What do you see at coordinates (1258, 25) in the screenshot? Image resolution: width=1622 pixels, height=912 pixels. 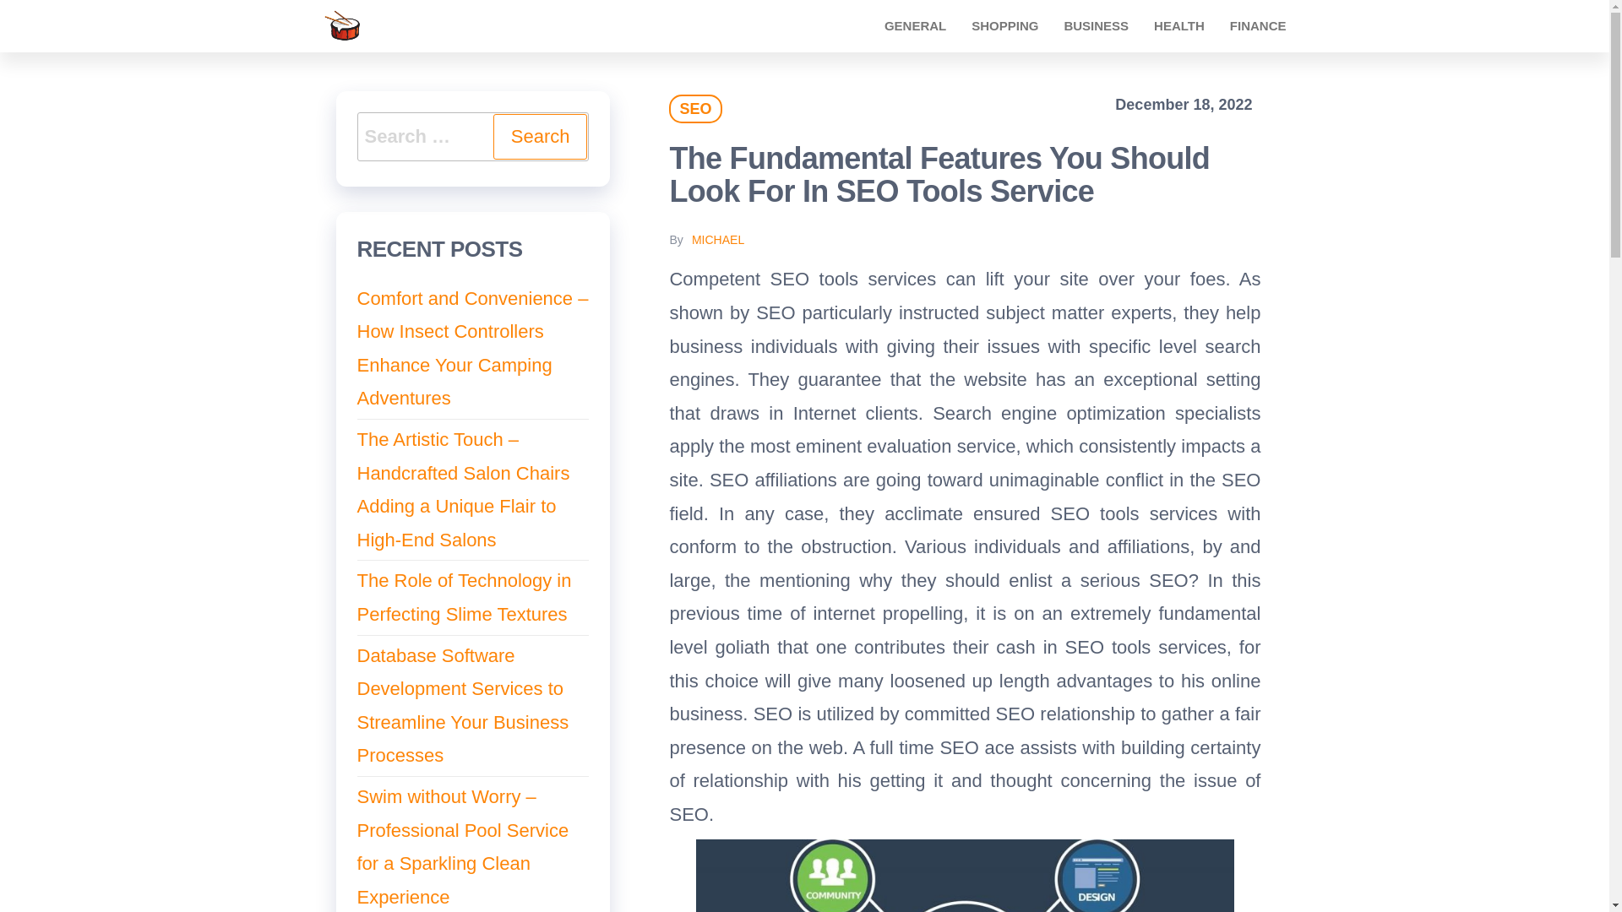 I see `Finance` at bounding box center [1258, 25].